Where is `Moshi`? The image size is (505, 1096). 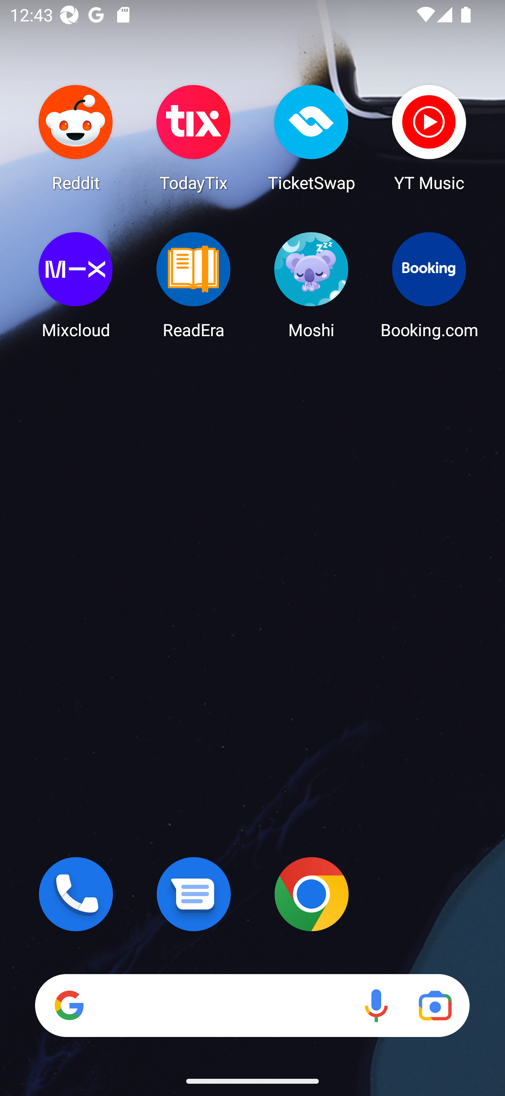
Moshi is located at coordinates (311, 285).